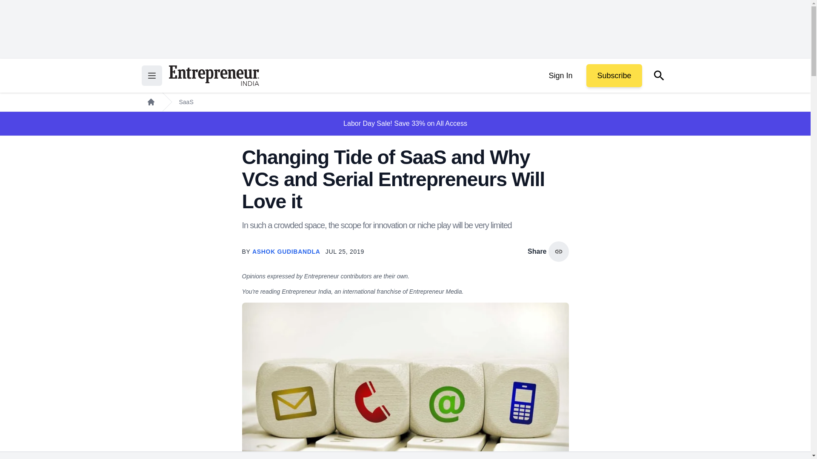 This screenshot has height=459, width=817. What do you see at coordinates (560, 76) in the screenshot?
I see `Sign In` at bounding box center [560, 76].